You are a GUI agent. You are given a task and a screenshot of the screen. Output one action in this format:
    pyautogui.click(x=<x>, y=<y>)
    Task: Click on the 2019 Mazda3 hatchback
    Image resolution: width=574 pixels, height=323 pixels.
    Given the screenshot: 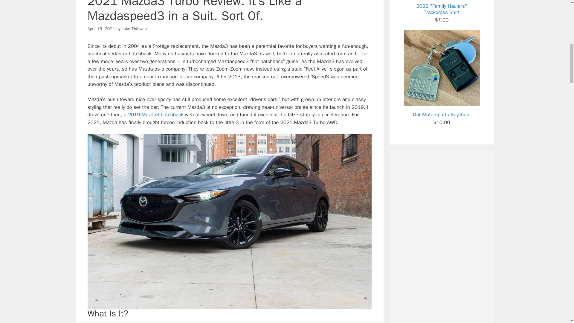 What is the action you would take?
    pyautogui.click(x=156, y=115)
    